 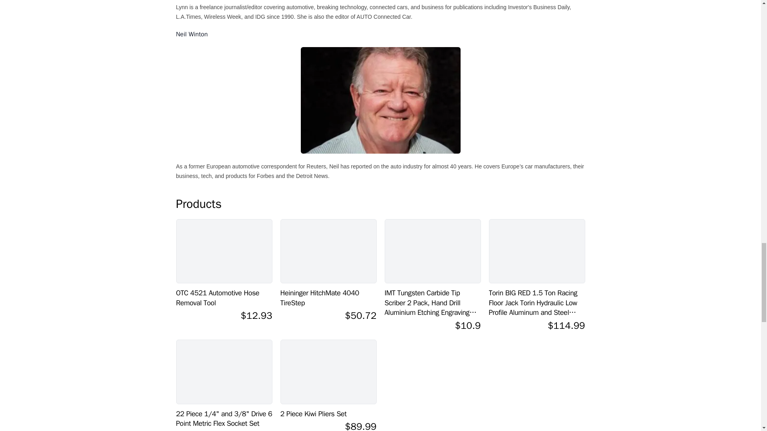 What do you see at coordinates (224, 298) in the screenshot?
I see `OTC 4521 Automotive Hose Removal Tool` at bounding box center [224, 298].